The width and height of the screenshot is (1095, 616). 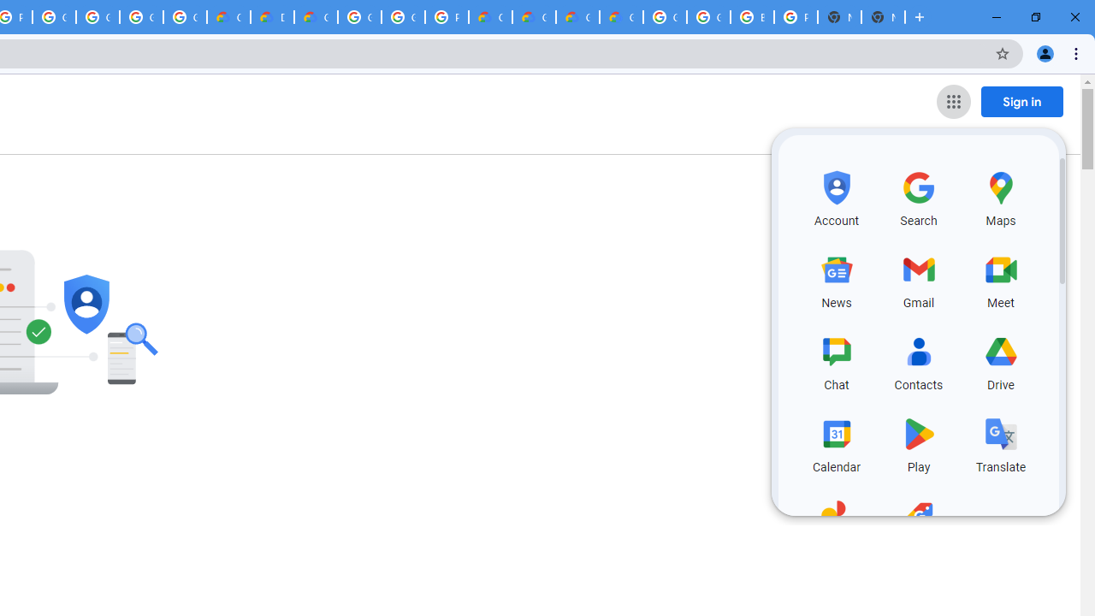 What do you see at coordinates (953, 101) in the screenshot?
I see `Google apps` at bounding box center [953, 101].